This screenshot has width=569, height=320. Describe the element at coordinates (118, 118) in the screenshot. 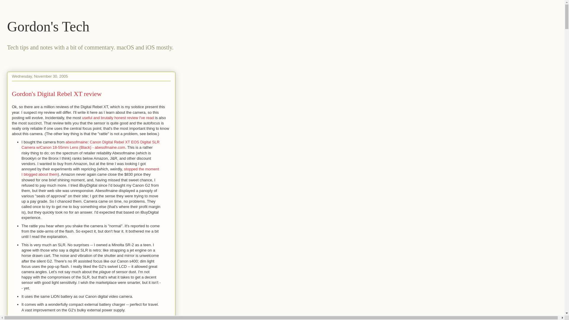

I see `useful and brutally honest review I've read` at that location.